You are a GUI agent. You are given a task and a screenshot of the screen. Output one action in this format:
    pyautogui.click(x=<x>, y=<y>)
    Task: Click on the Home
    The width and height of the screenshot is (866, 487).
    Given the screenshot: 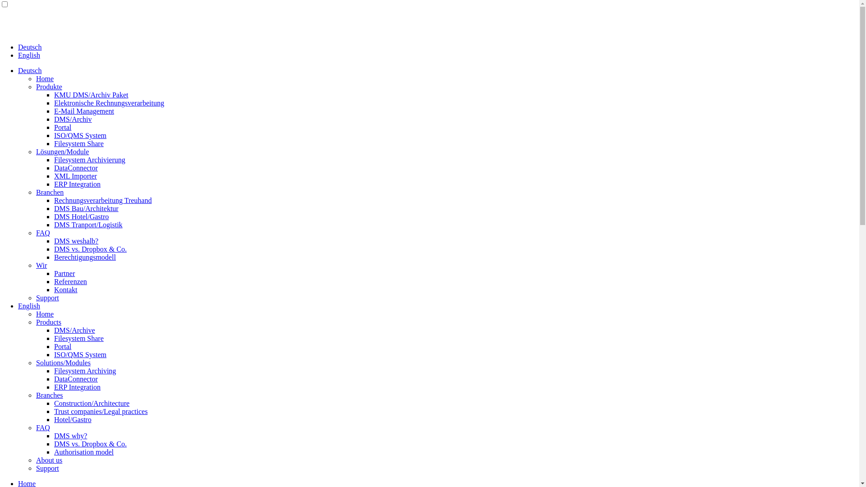 What is the action you would take?
    pyautogui.click(x=45, y=314)
    